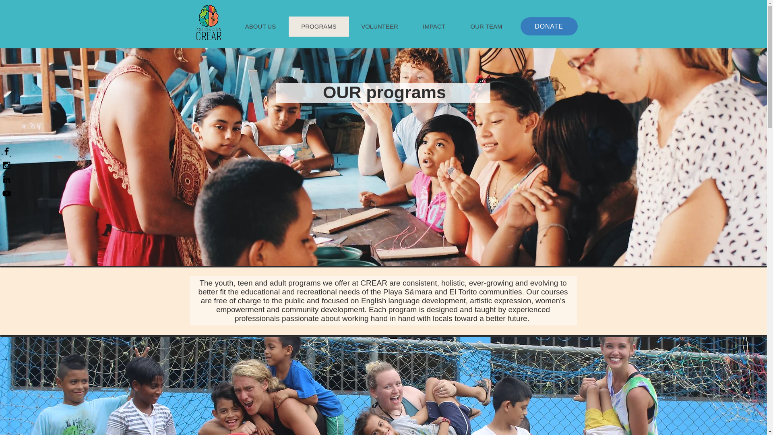 Image resolution: width=773 pixels, height=435 pixels. What do you see at coordinates (318, 27) in the screenshot?
I see `PROGRAMS` at bounding box center [318, 27].